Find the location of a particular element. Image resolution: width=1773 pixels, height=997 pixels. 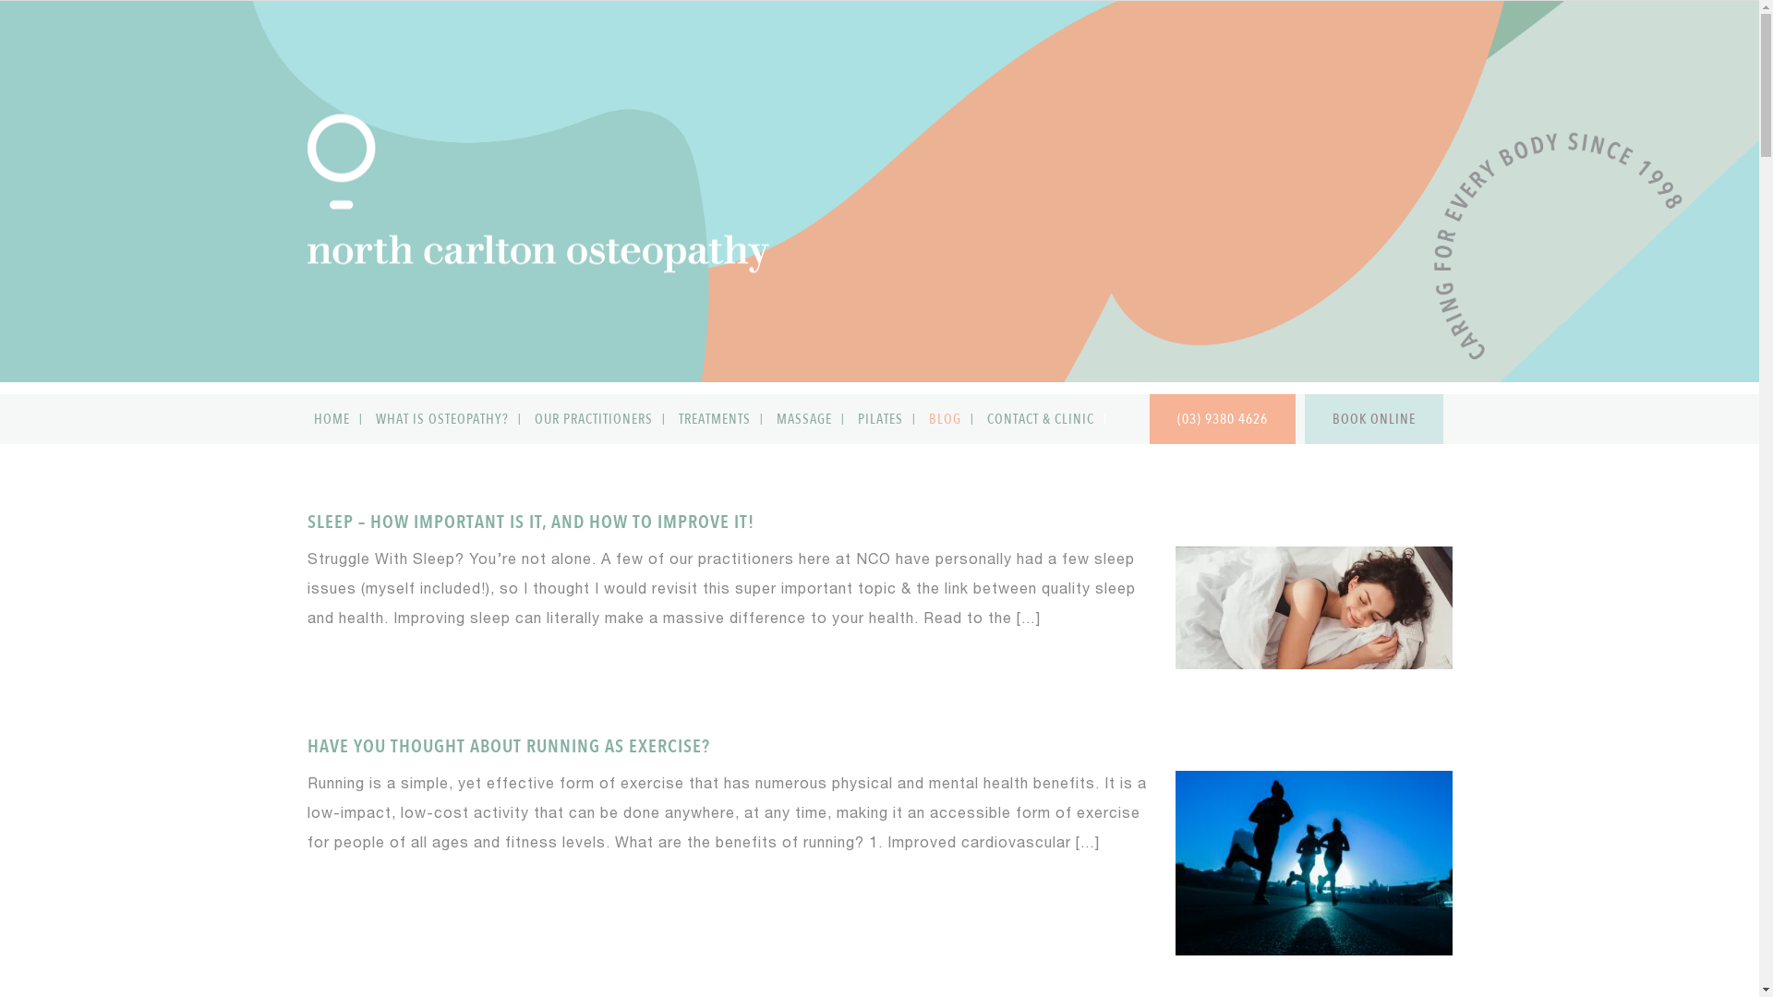

CONTACT & CLINIC is located at coordinates (1043, 419).